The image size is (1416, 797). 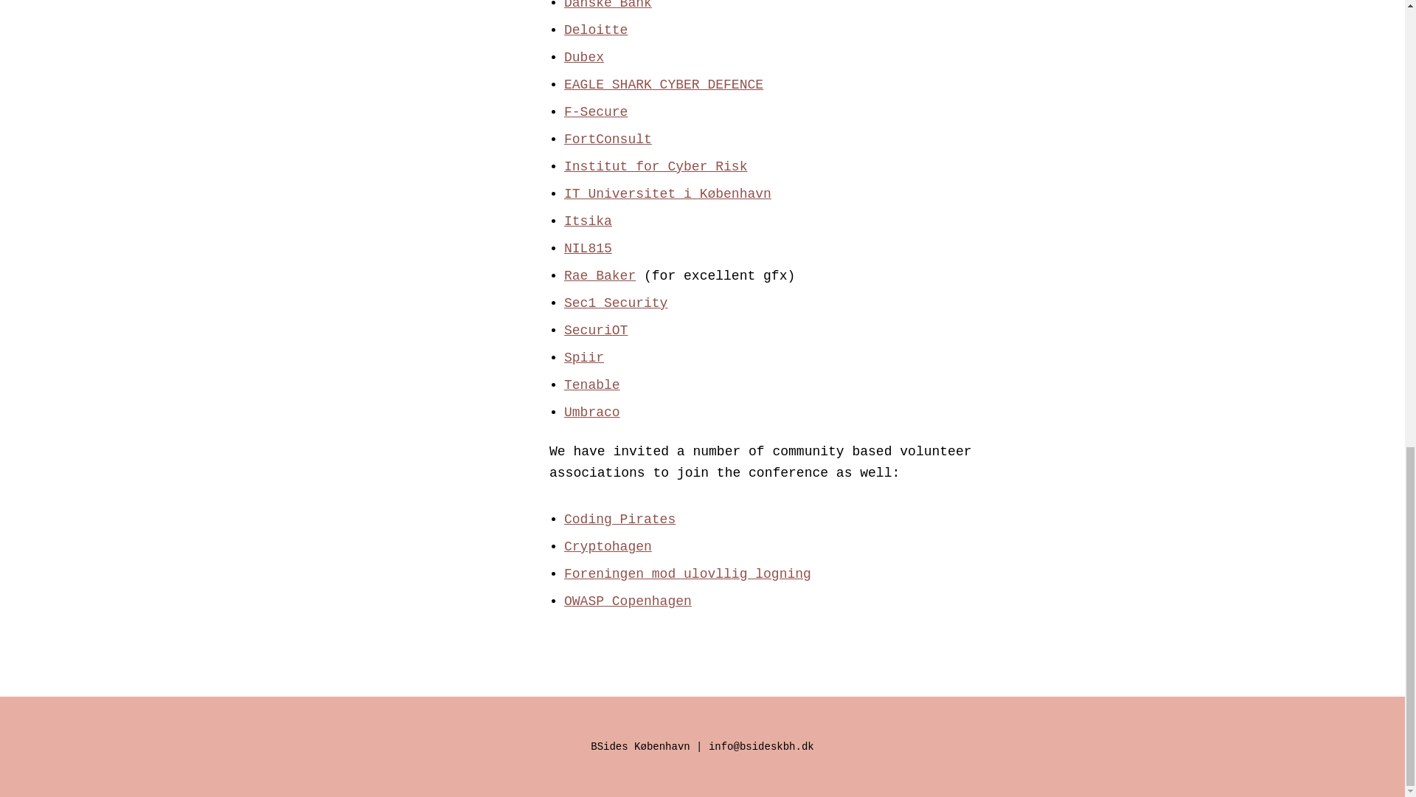 I want to click on NIL815, so click(x=587, y=248).